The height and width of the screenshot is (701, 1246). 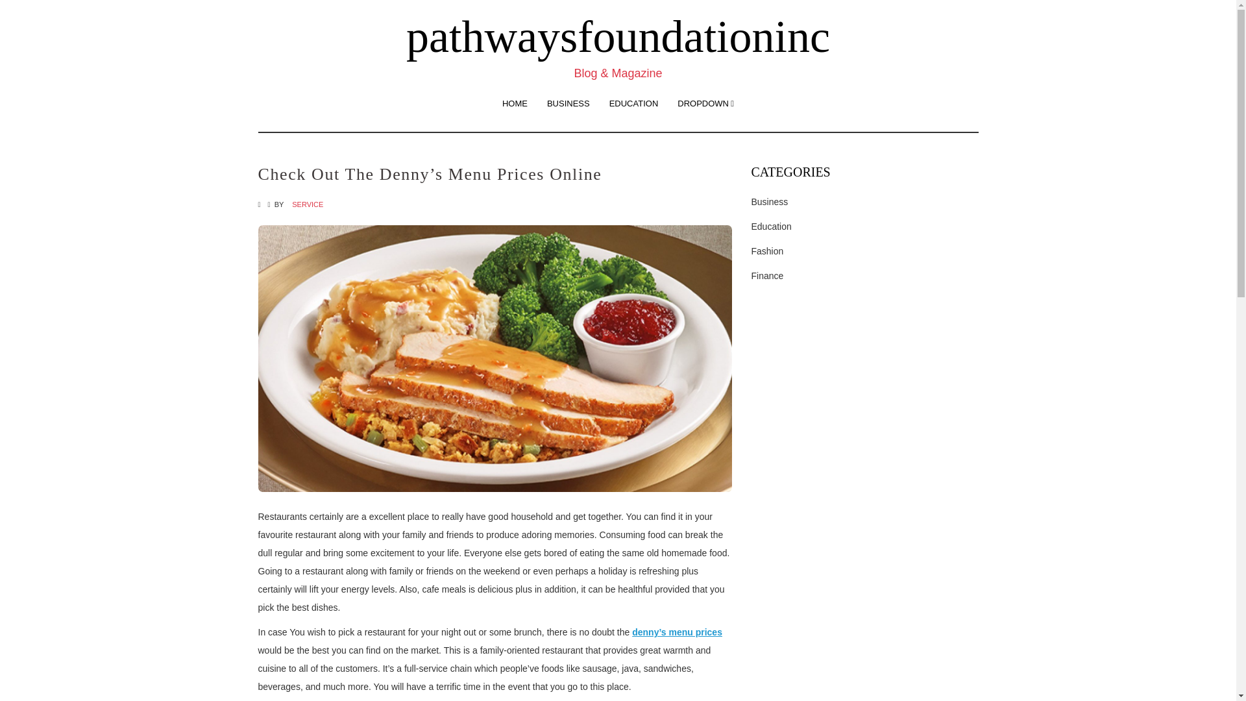 What do you see at coordinates (568, 104) in the screenshot?
I see `BUSINESS` at bounding box center [568, 104].